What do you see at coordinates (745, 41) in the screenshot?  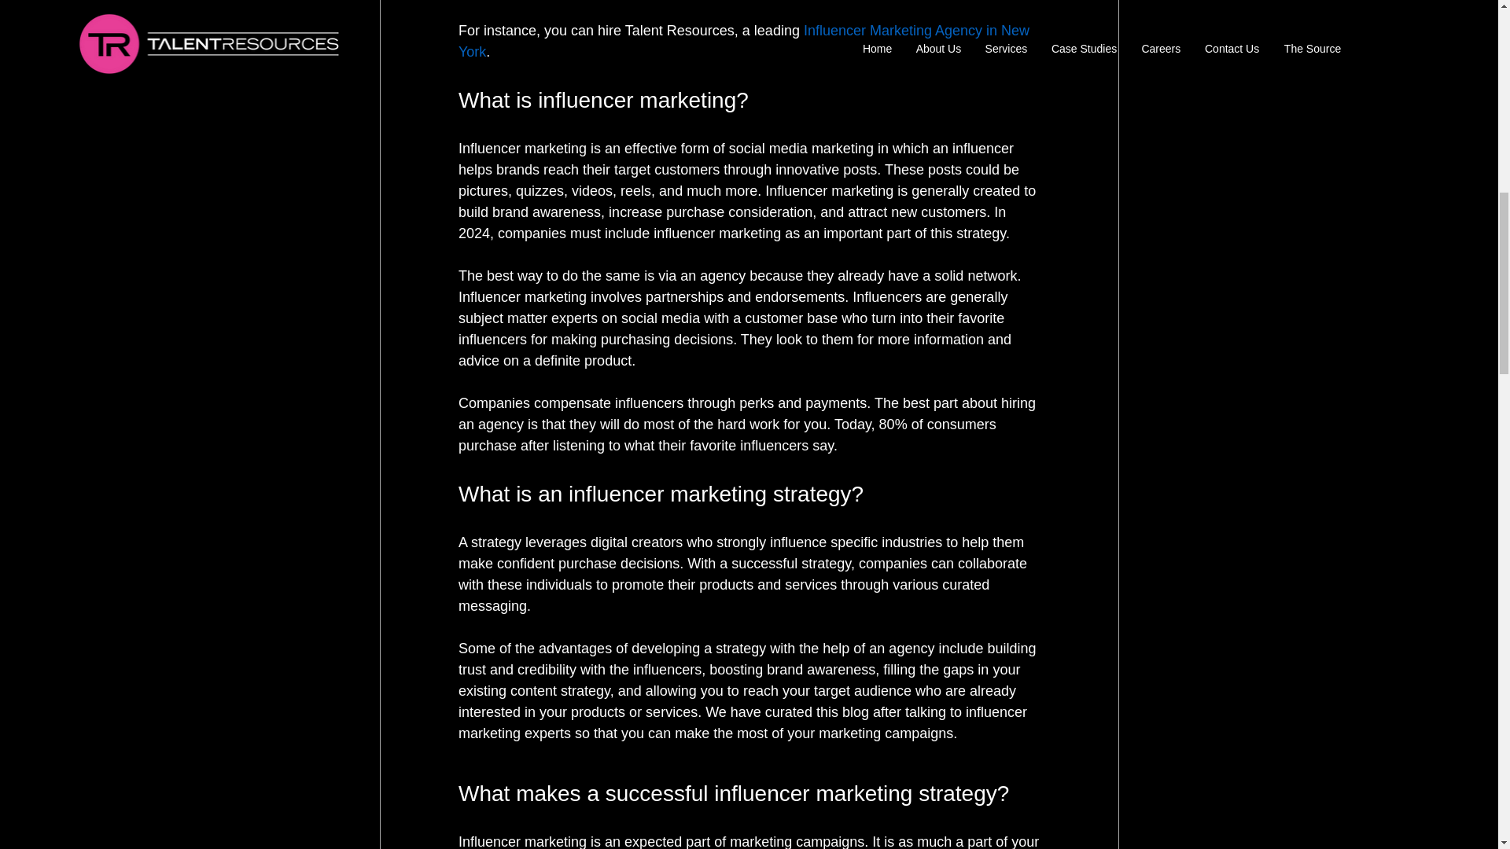 I see `Influencer Marketing Agency in New York` at bounding box center [745, 41].